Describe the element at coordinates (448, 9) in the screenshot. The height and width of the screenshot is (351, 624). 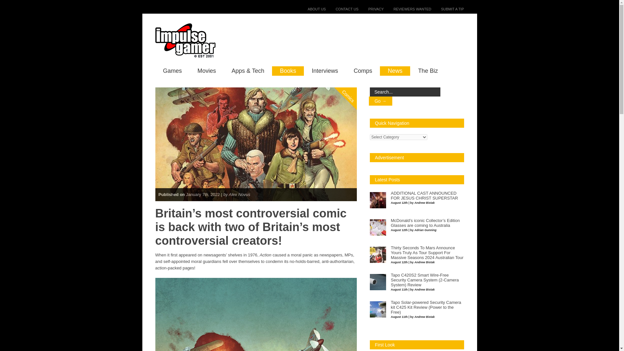
I see `SUBMIT A TIP` at that location.